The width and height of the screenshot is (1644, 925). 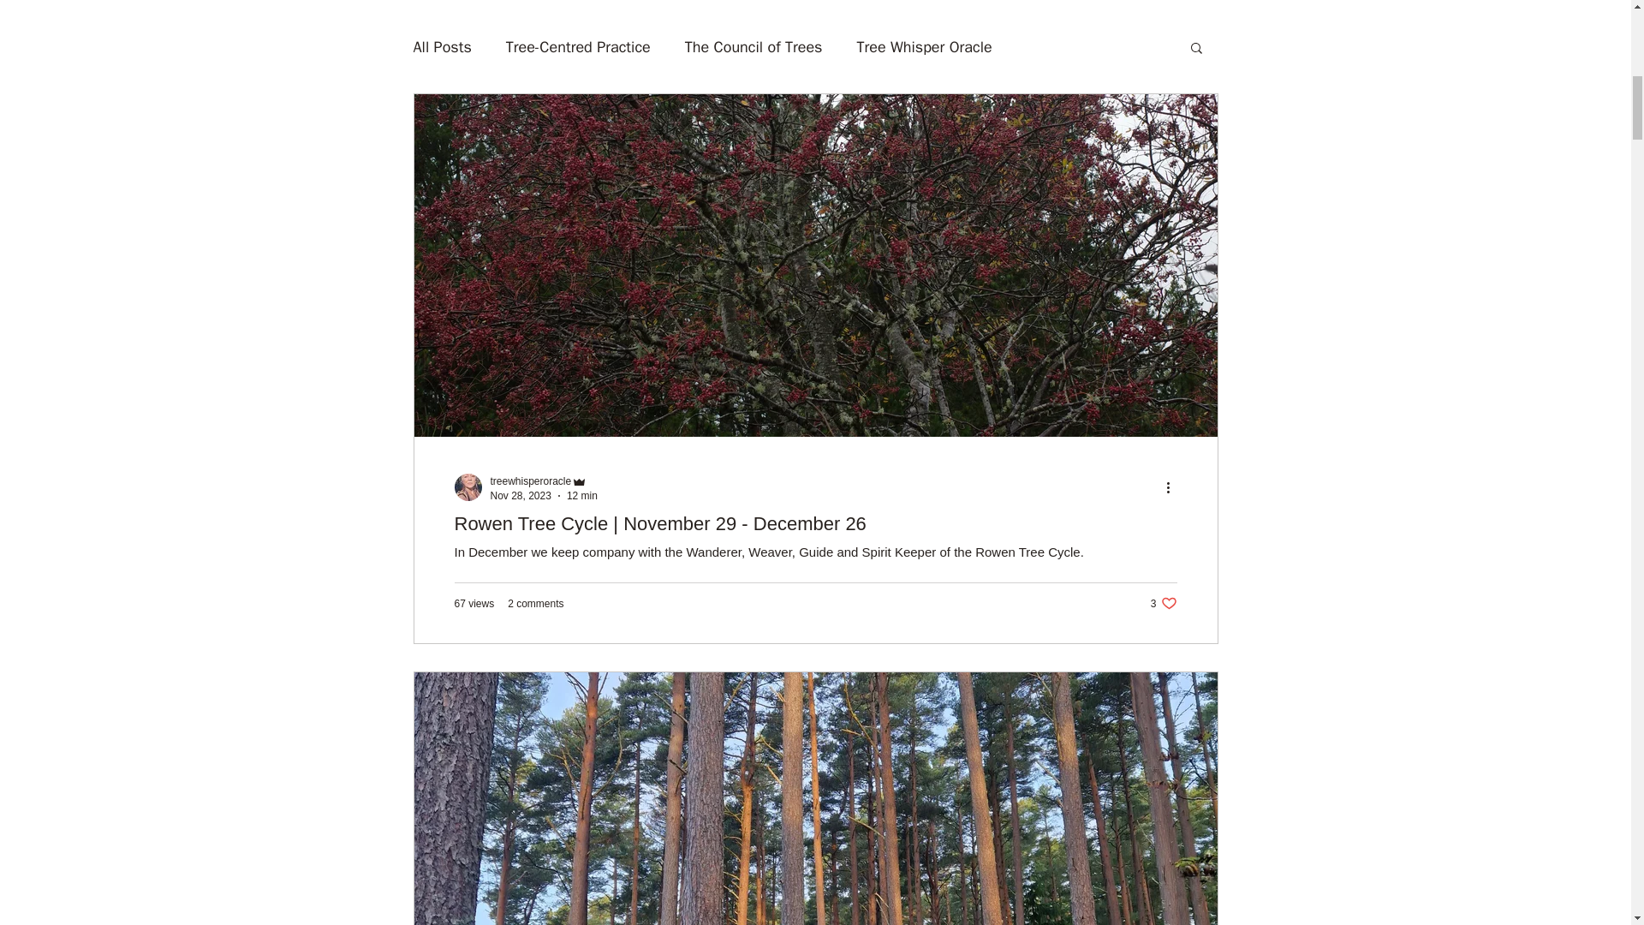 I want to click on 12 min, so click(x=582, y=496).